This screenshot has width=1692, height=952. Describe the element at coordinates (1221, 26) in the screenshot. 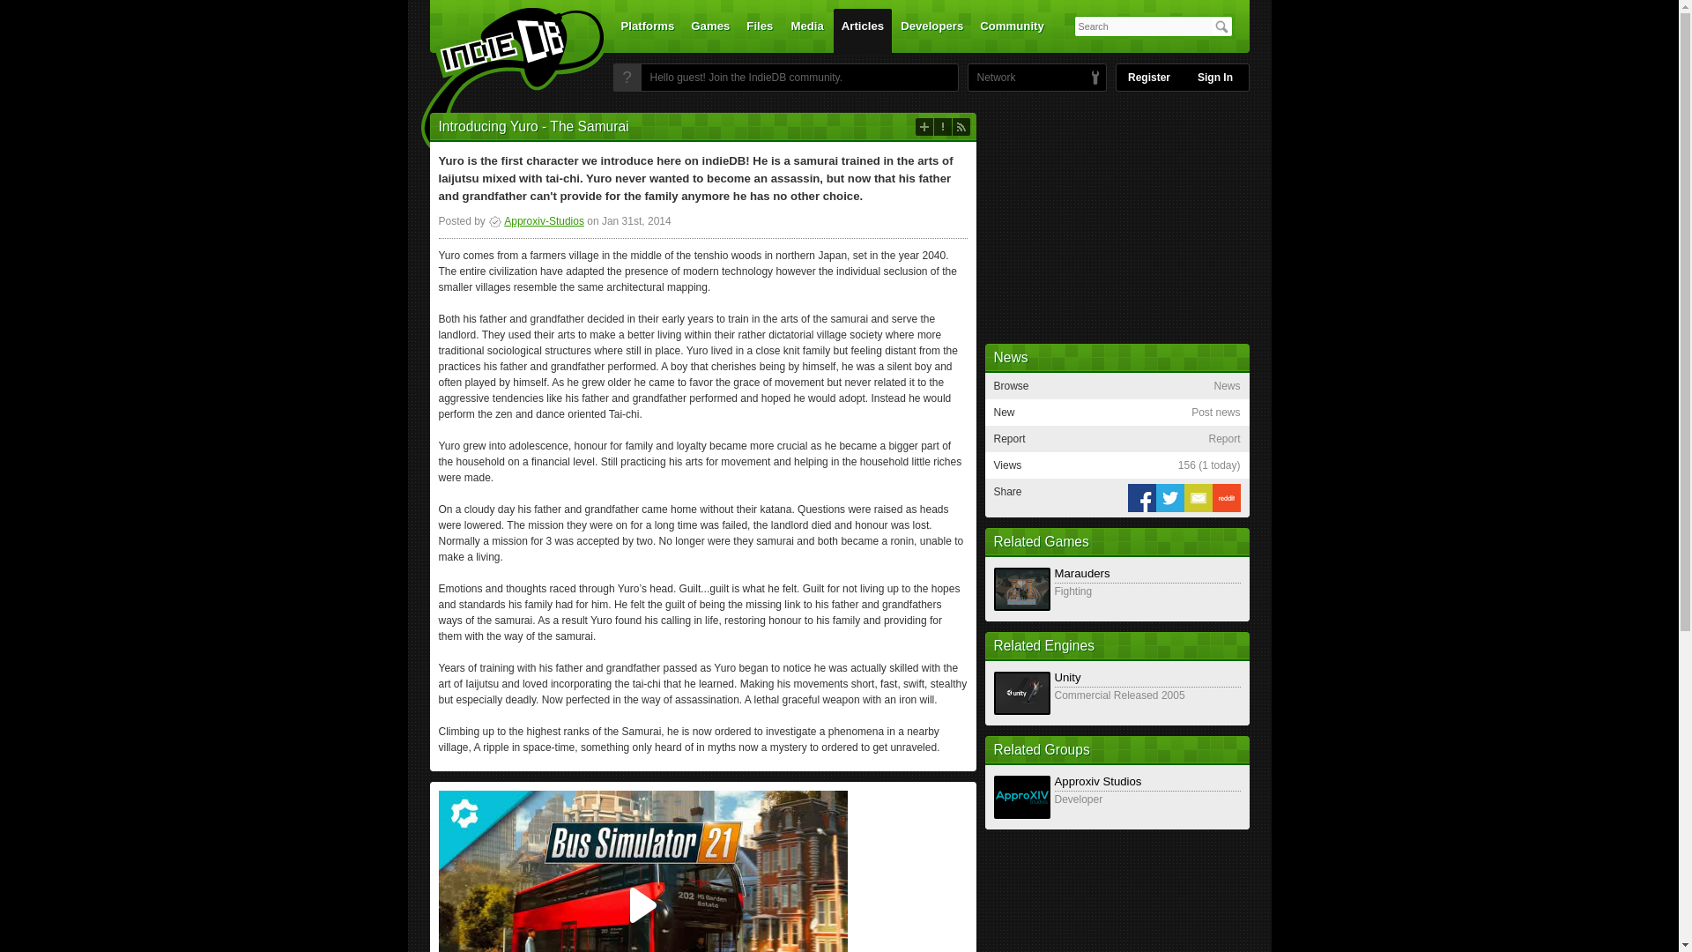

I see `Search` at that location.